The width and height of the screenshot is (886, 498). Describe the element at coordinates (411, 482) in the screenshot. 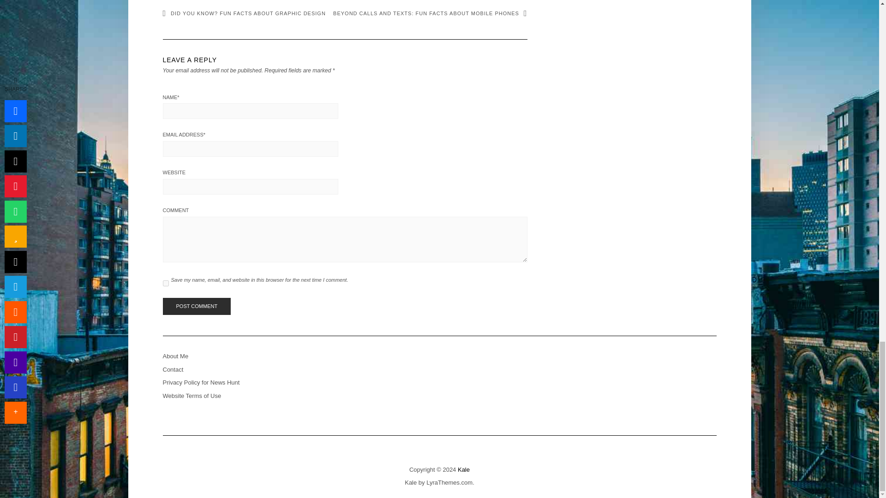

I see `Kale` at that location.